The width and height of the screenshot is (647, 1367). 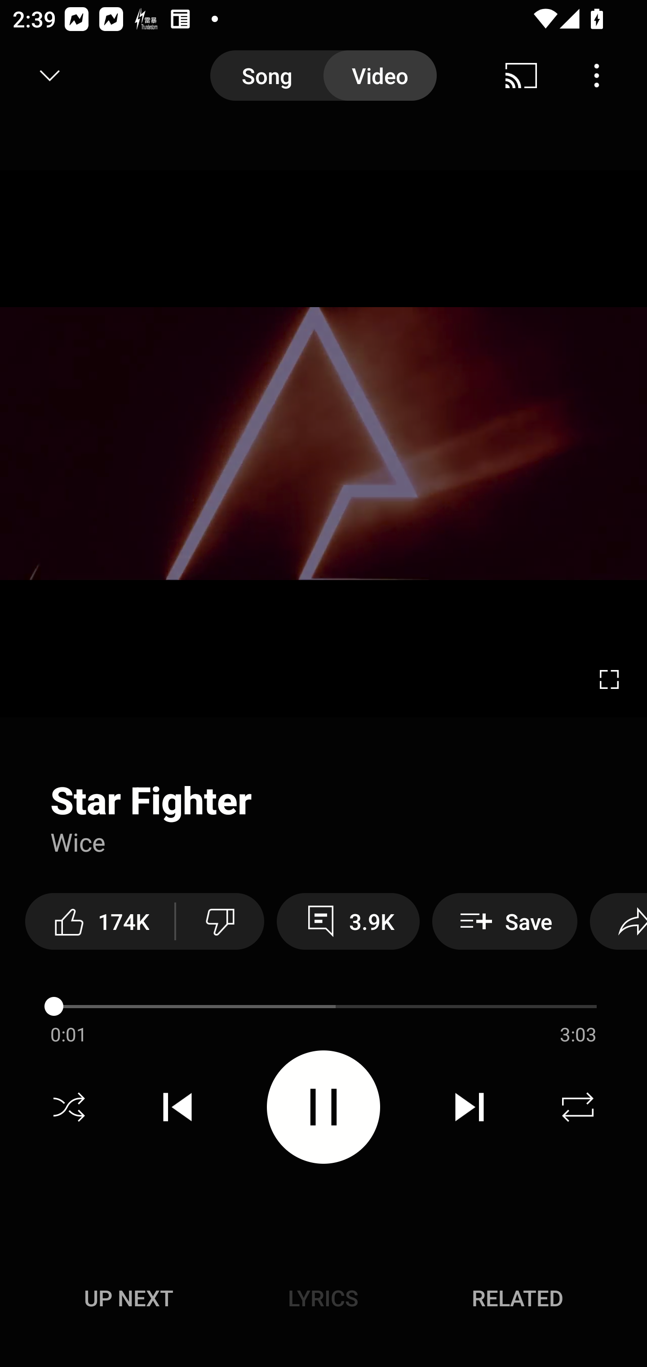 I want to click on Previous track, so click(x=177, y=1107).